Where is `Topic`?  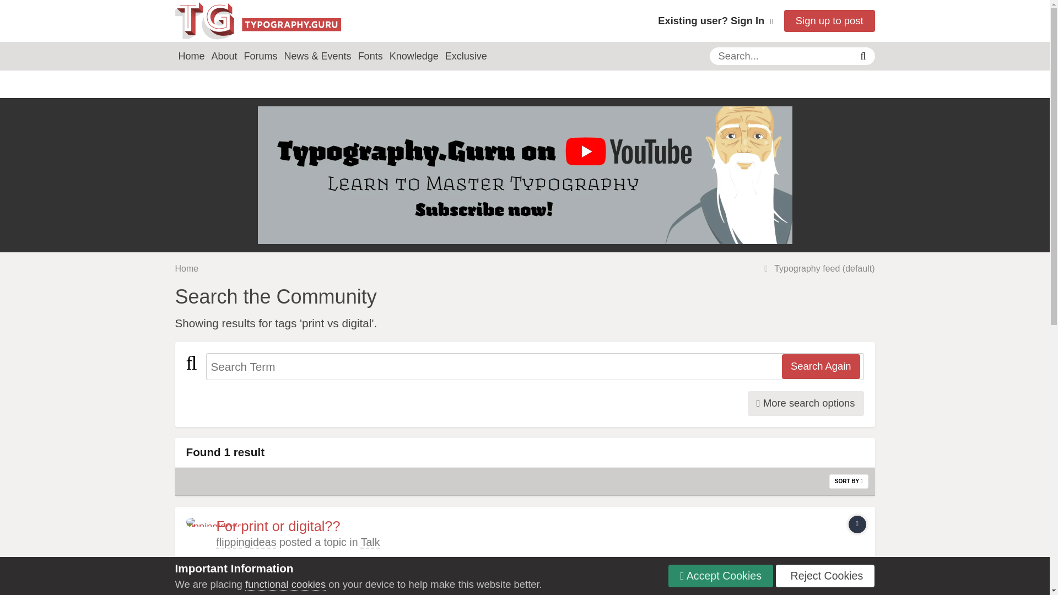 Topic is located at coordinates (857, 524).